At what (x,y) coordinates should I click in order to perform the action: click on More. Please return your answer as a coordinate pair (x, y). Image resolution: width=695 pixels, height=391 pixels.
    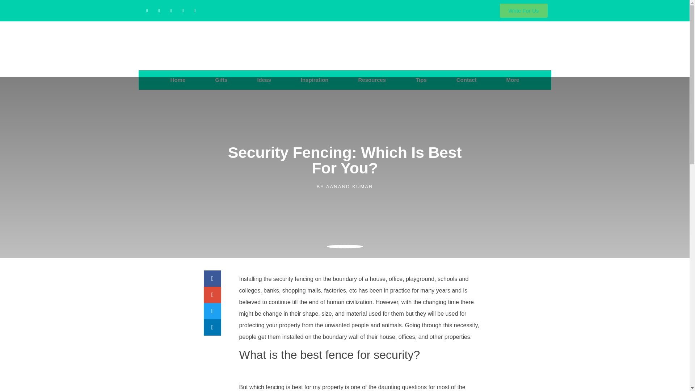
    Looking at the image, I should click on (513, 80).